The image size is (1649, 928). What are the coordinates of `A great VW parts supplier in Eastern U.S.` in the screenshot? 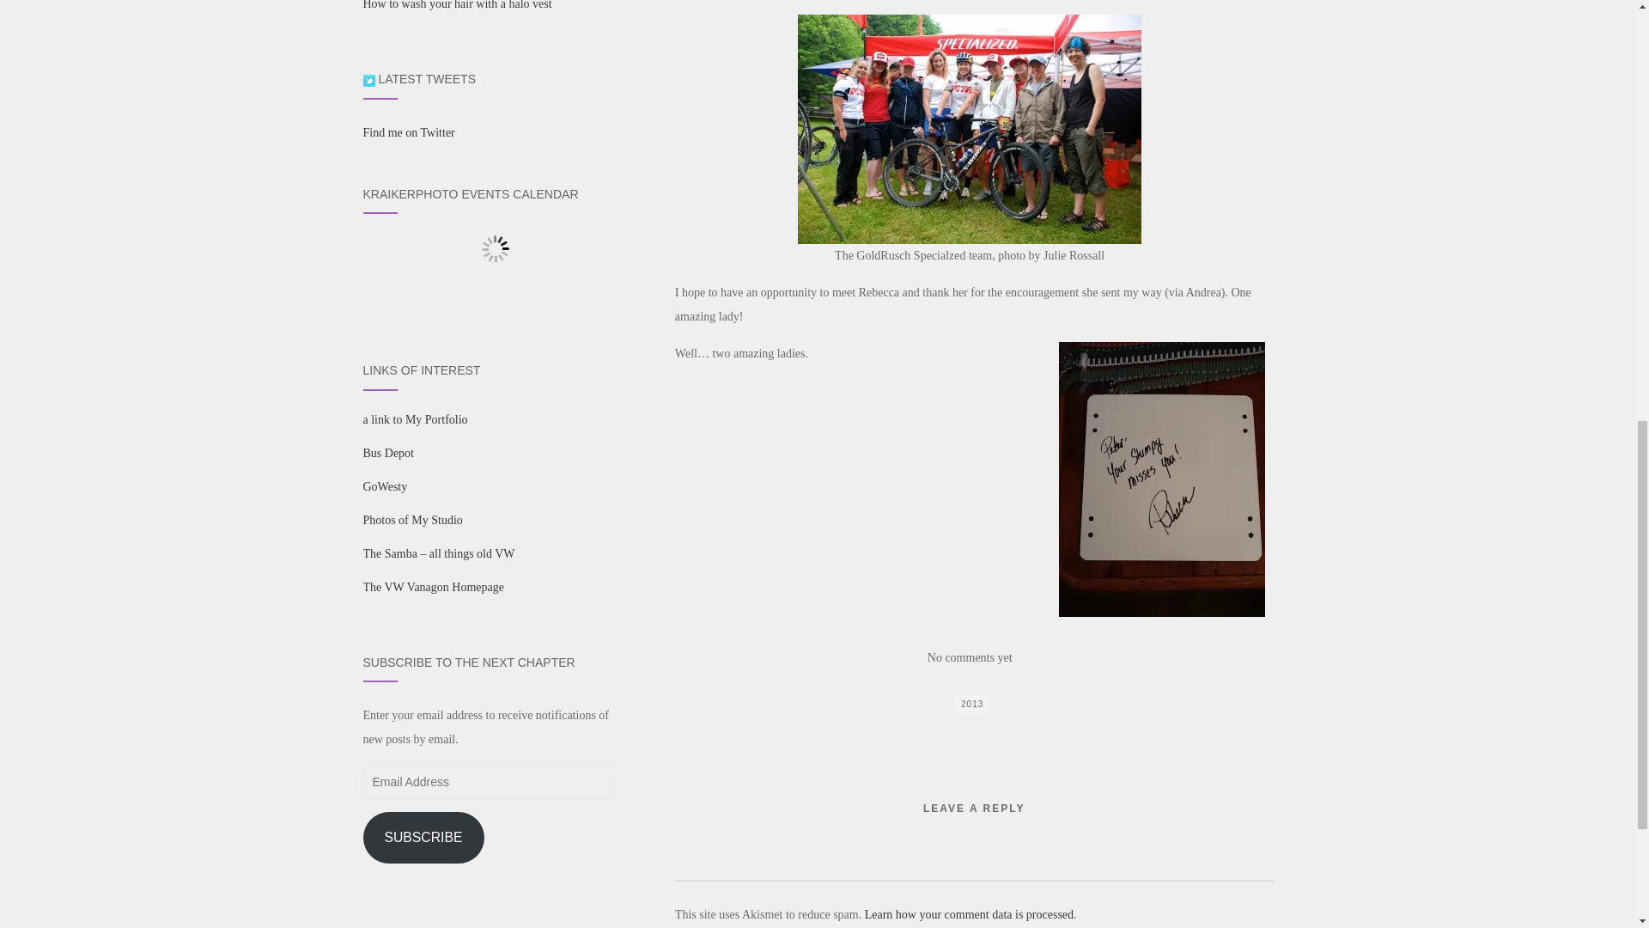 It's located at (388, 452).